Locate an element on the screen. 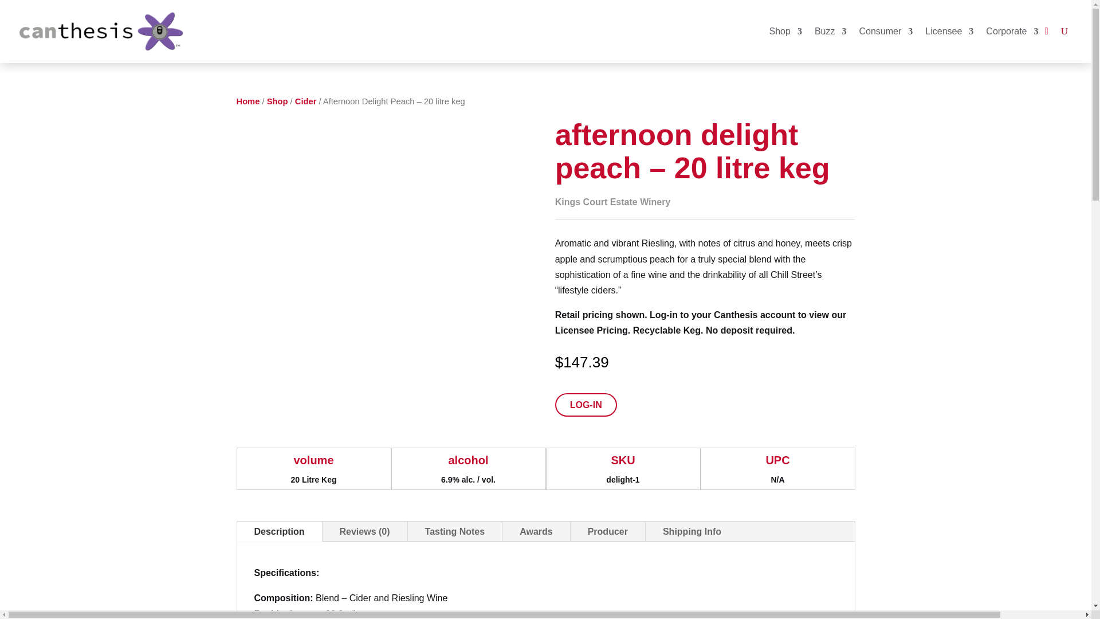  Licensee is located at coordinates (949, 31).